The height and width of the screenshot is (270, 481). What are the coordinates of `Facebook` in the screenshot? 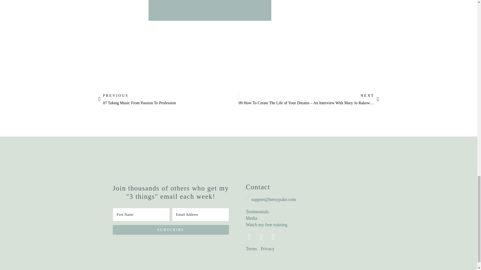 It's located at (310, 224).